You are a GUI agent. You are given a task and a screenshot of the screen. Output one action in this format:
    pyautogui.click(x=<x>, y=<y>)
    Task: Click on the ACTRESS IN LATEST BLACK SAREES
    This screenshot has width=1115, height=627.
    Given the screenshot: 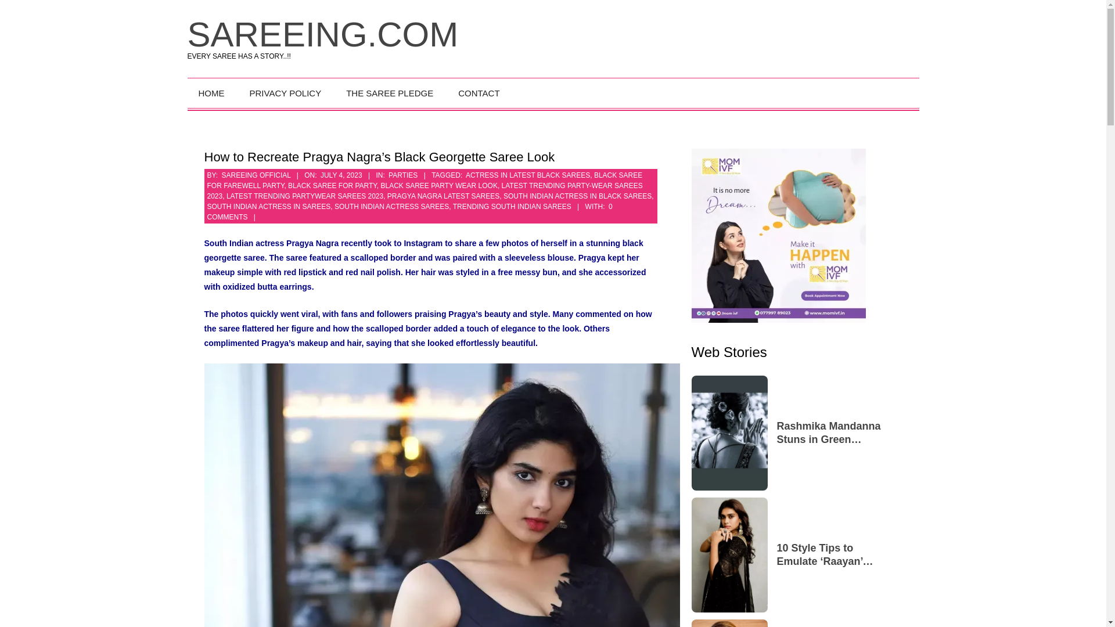 What is the action you would take?
    pyautogui.click(x=527, y=175)
    